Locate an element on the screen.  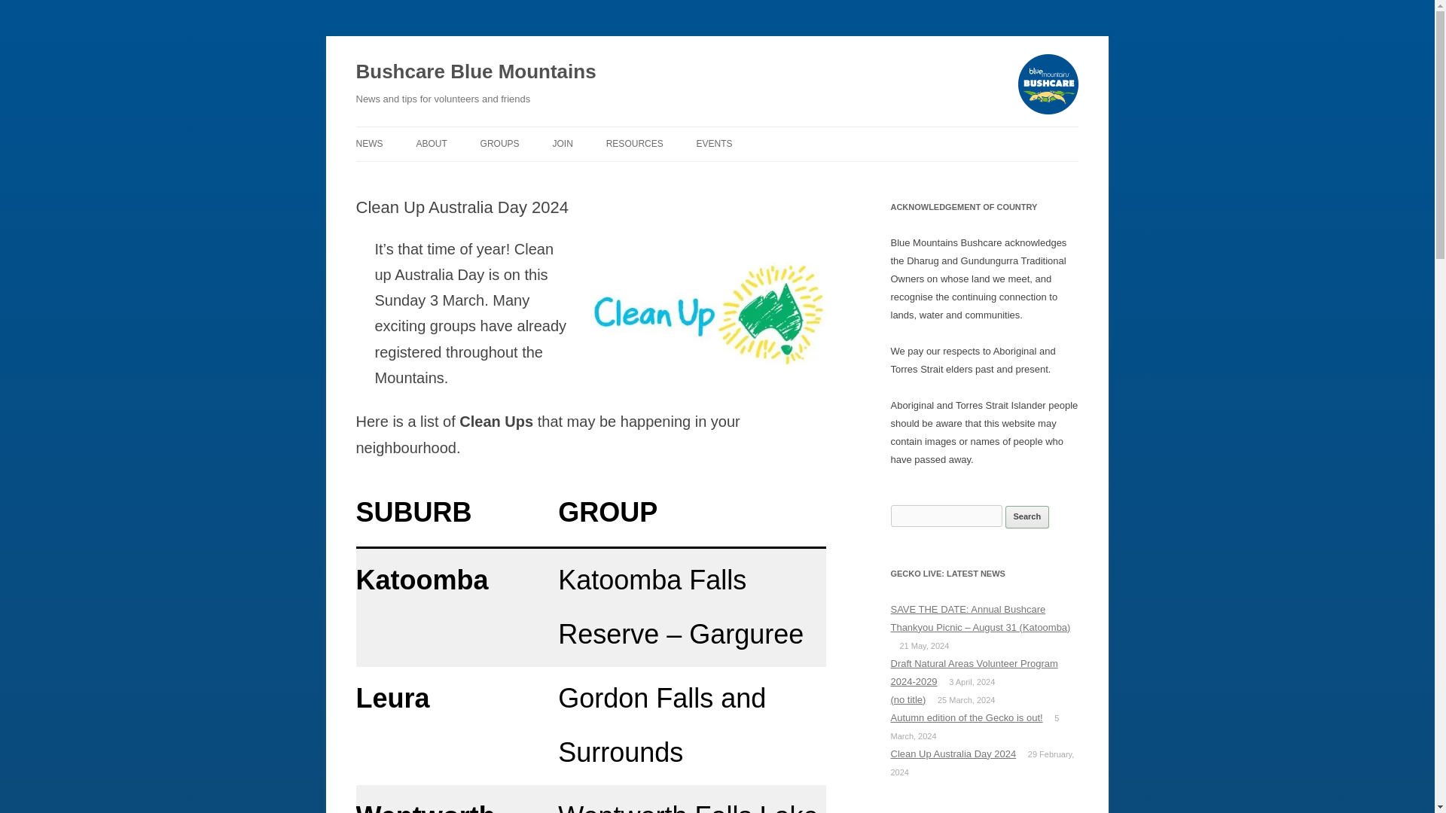
EVENTS is located at coordinates (715, 143).